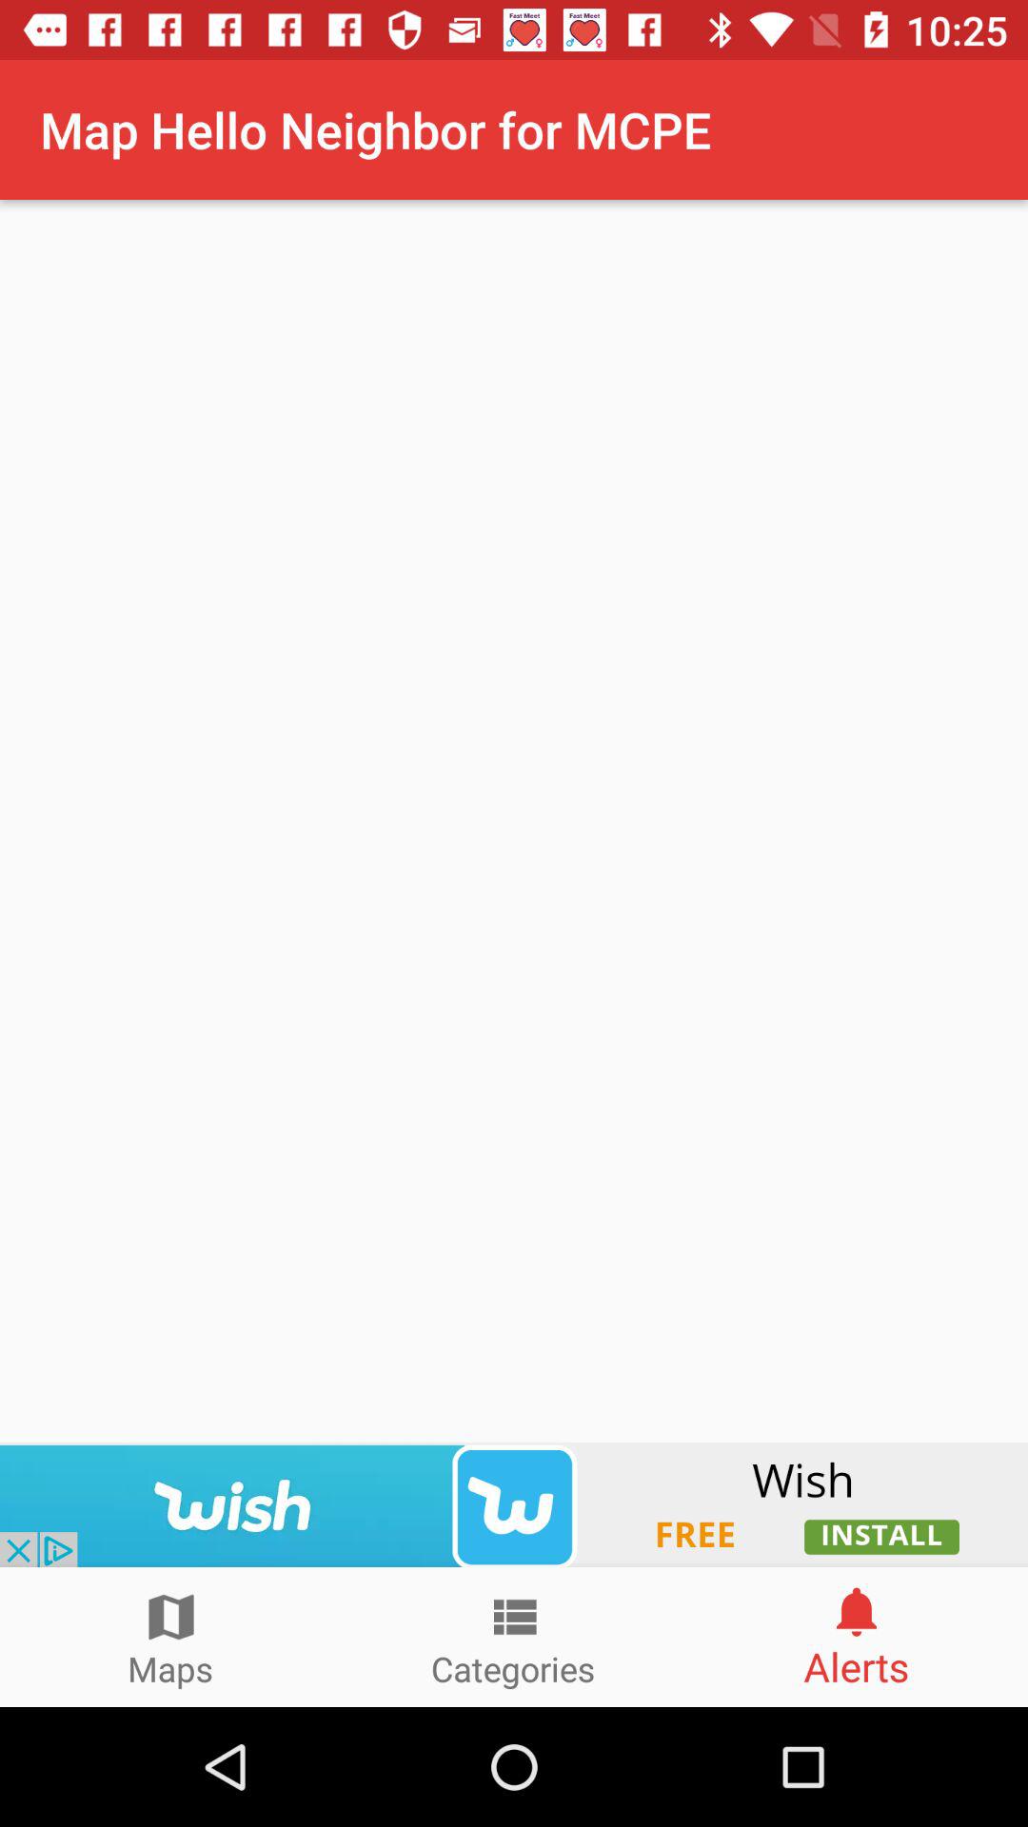 This screenshot has height=1827, width=1028. Describe the element at coordinates (514, 1504) in the screenshot. I see `open advertisement` at that location.